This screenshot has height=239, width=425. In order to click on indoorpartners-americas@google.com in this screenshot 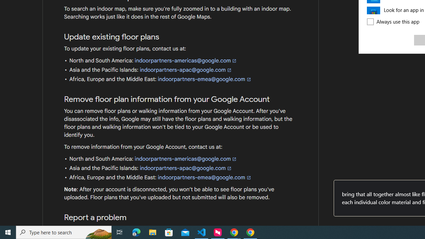, I will do `click(186, 159)`.